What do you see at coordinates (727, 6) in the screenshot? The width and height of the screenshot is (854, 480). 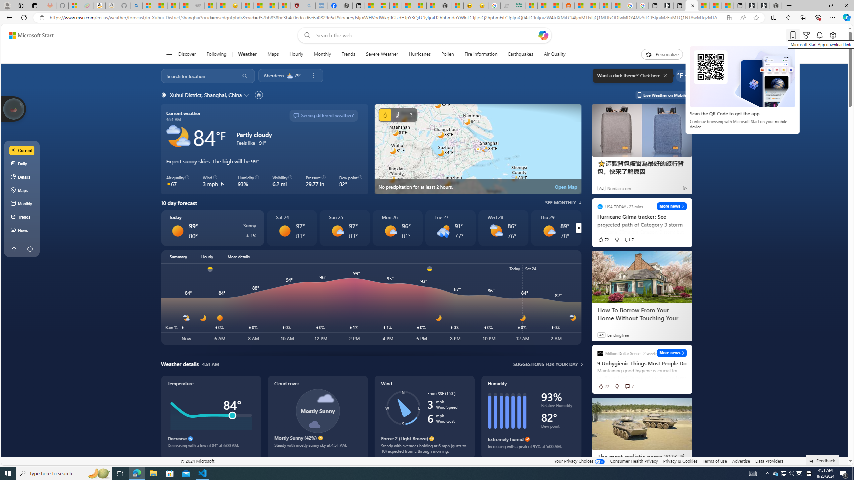 I see `These 3 Stocks Pay You More Than 5% to Own Them` at bounding box center [727, 6].